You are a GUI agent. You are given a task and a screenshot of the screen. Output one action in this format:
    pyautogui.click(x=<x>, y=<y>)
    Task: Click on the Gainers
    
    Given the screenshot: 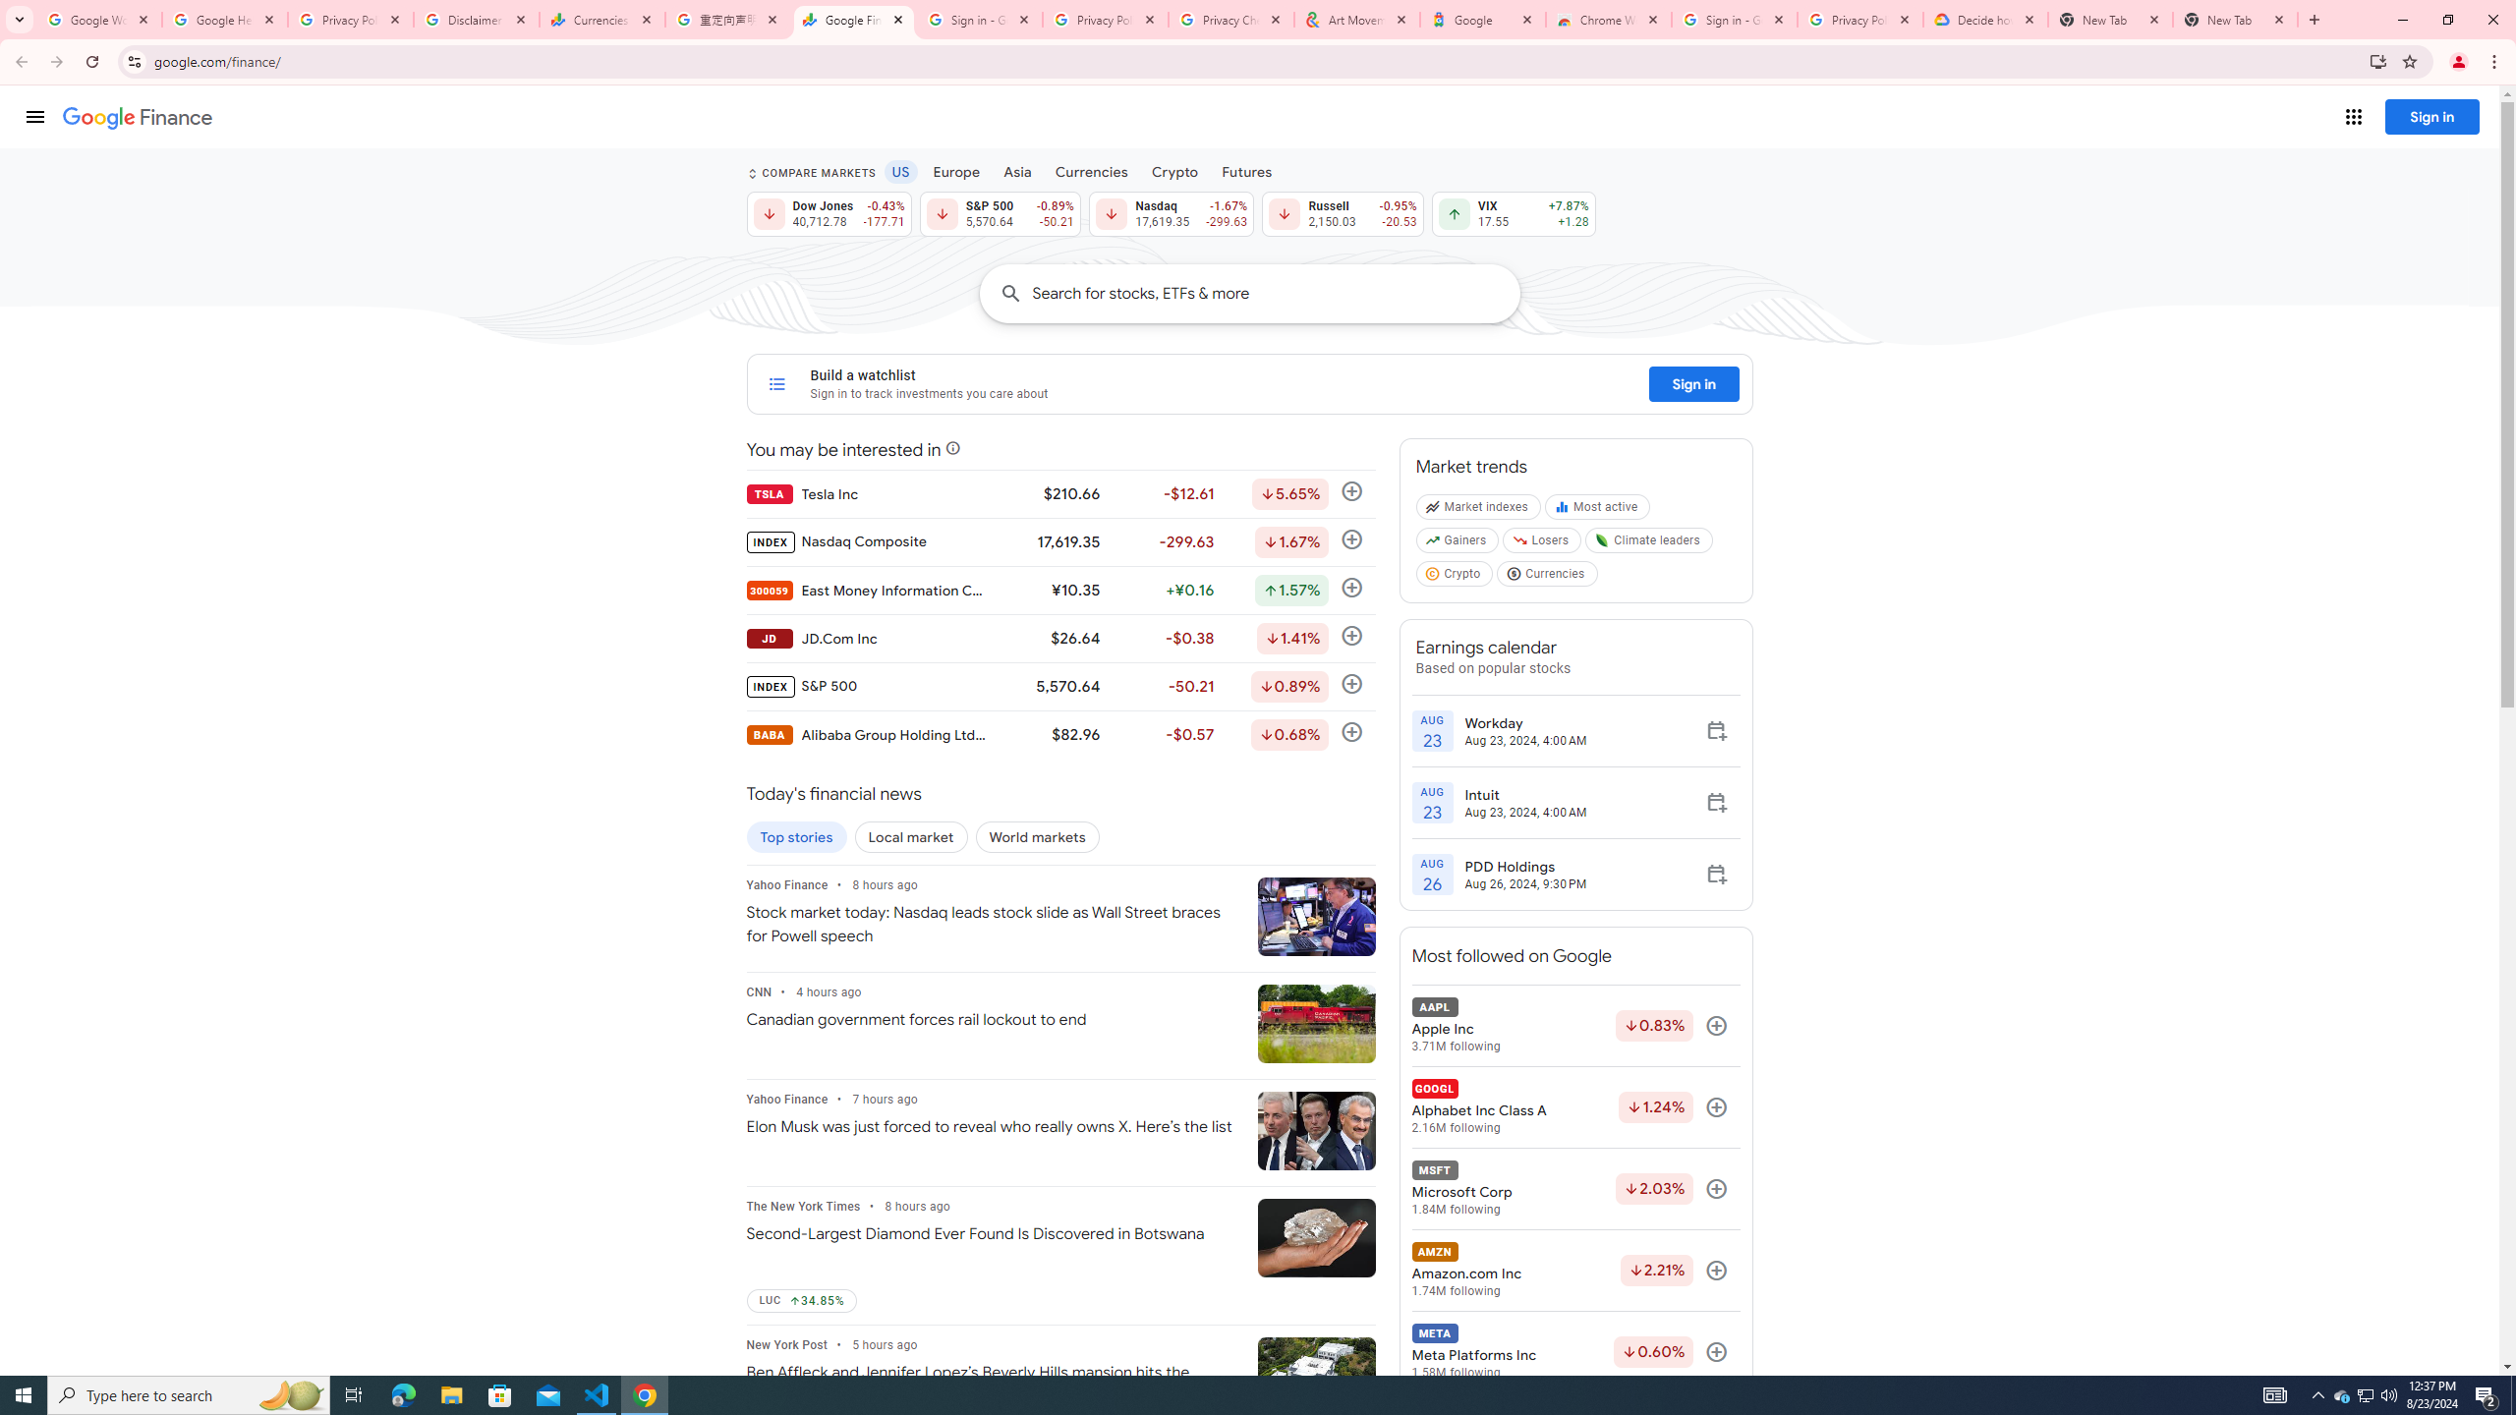 What is the action you would take?
    pyautogui.click(x=1458, y=544)
    